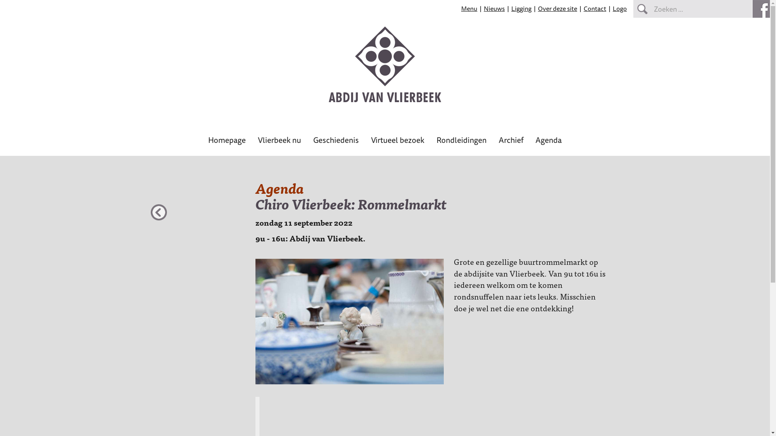 The height and width of the screenshot is (436, 776). Describe the element at coordinates (558, 8) in the screenshot. I see `Over deze site` at that location.